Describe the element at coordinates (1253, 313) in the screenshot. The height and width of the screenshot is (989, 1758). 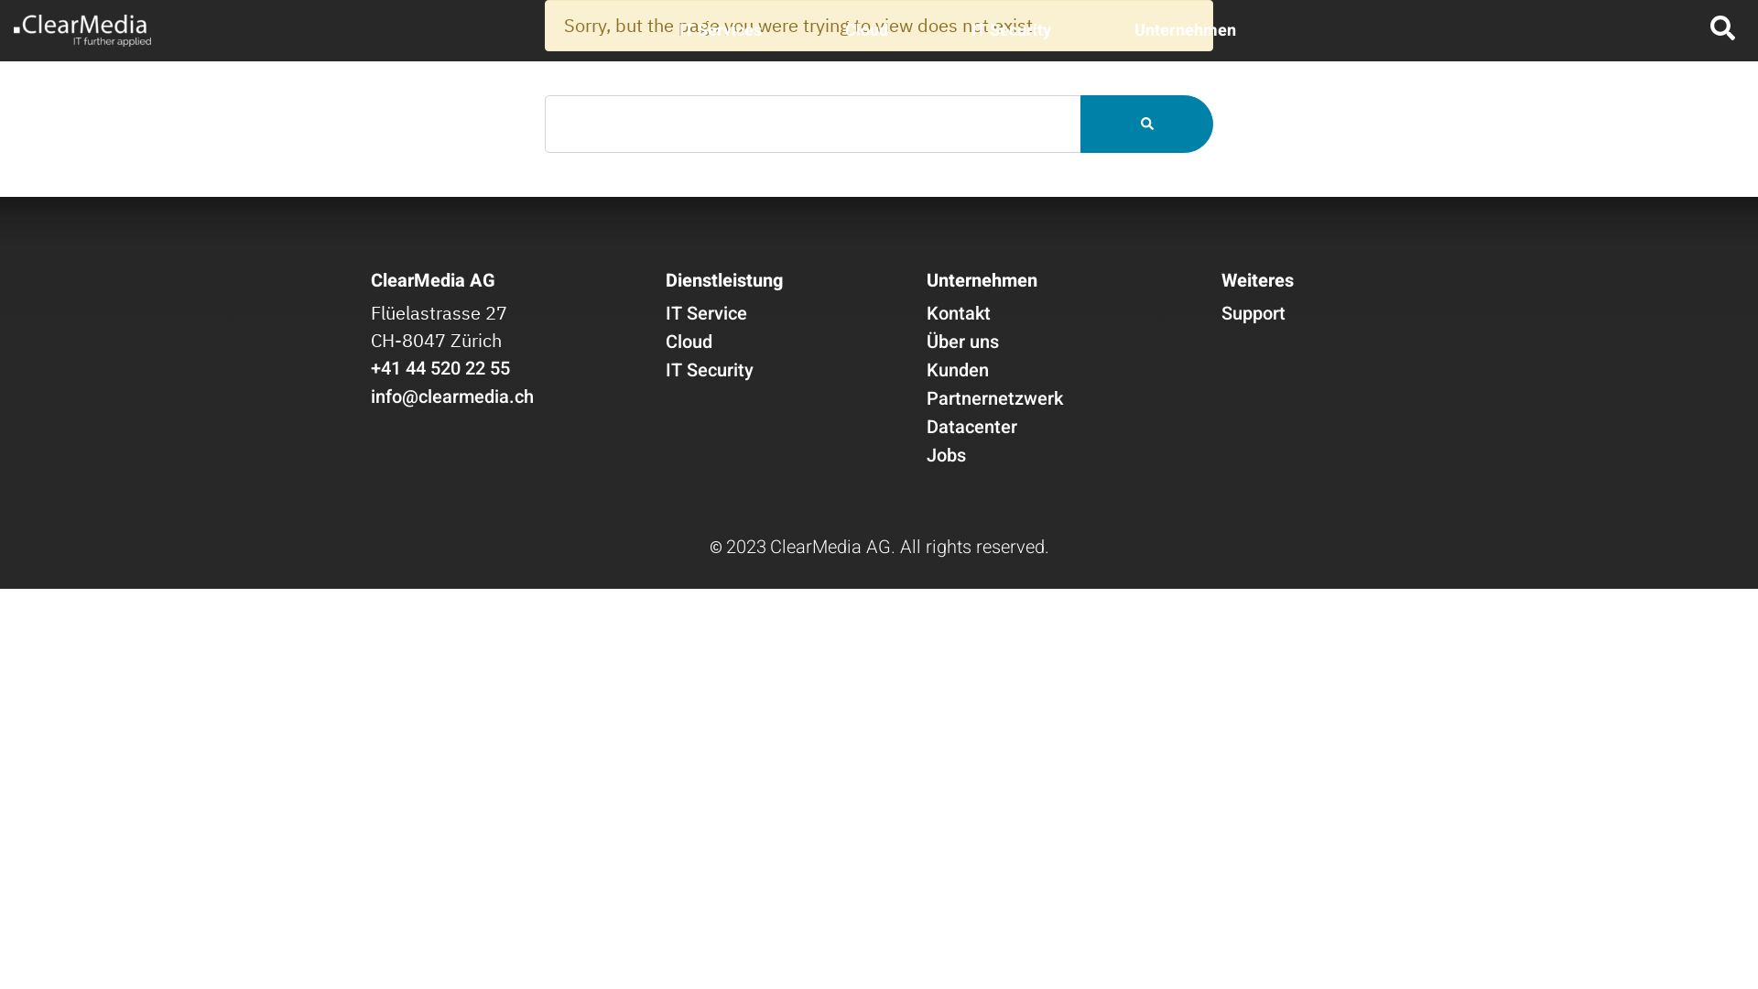
I see `Support` at that location.